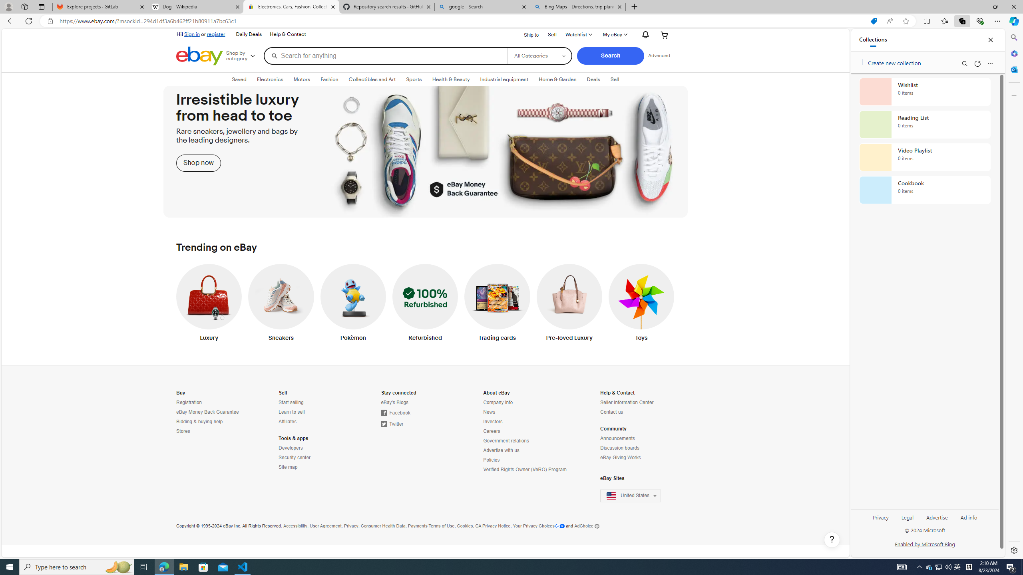 This screenshot has height=575, width=1023. I want to click on Bidding & buying help, so click(211, 422).